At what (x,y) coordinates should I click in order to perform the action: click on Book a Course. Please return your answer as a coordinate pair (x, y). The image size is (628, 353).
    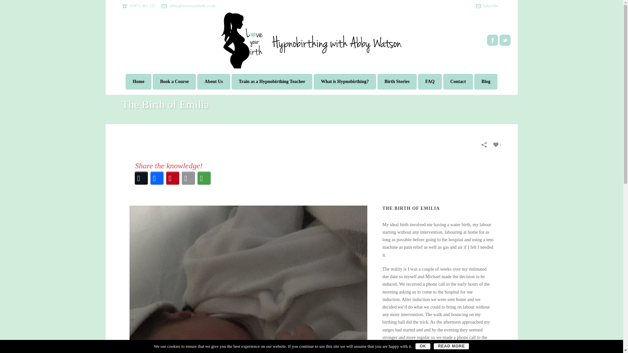
    Looking at the image, I should click on (174, 82).